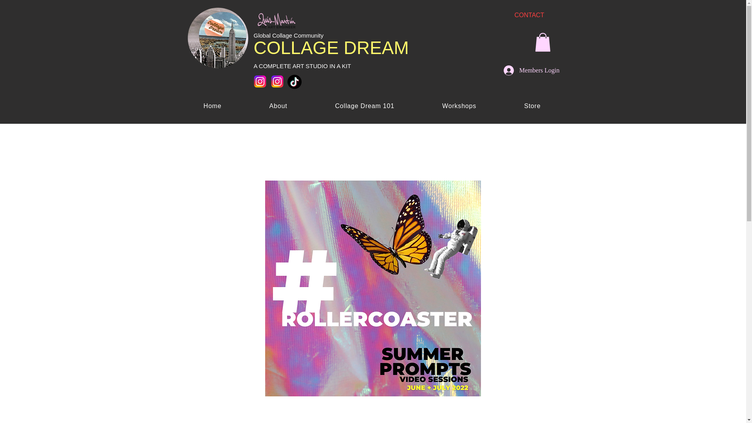 Image resolution: width=752 pixels, height=423 pixels. Describe the element at coordinates (530, 15) in the screenshot. I see `CONTACT` at that location.